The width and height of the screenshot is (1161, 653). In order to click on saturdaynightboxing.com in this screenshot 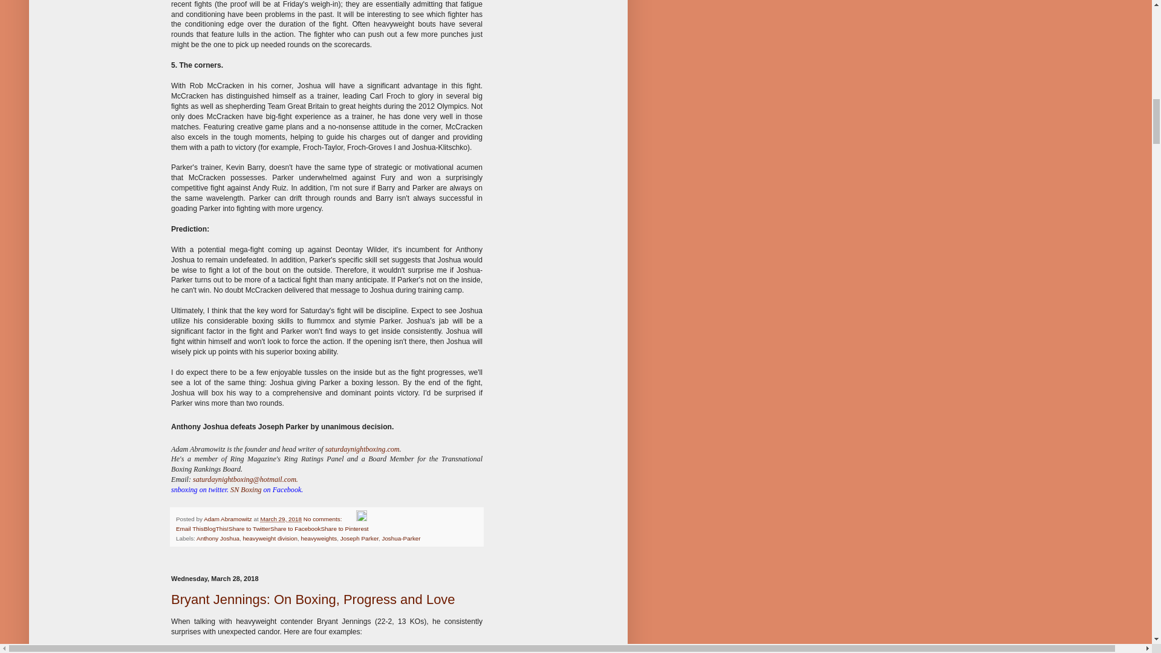, I will do `click(362, 449)`.